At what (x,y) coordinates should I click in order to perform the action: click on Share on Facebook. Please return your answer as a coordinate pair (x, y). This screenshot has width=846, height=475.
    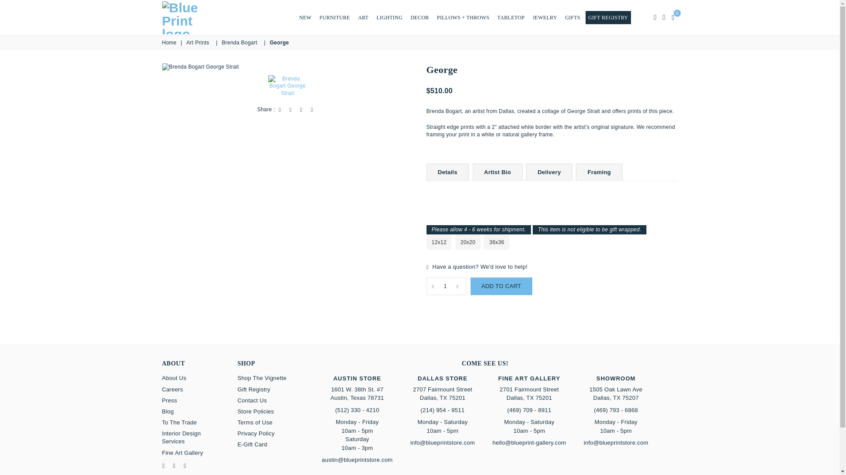
    Looking at the image, I should click on (280, 110).